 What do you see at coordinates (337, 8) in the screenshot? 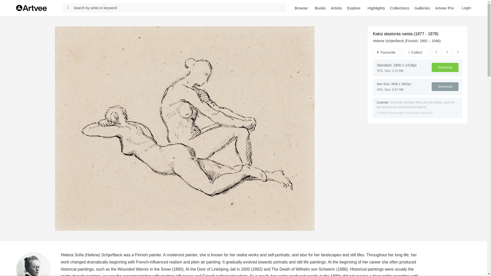
I see `Artists` at bounding box center [337, 8].